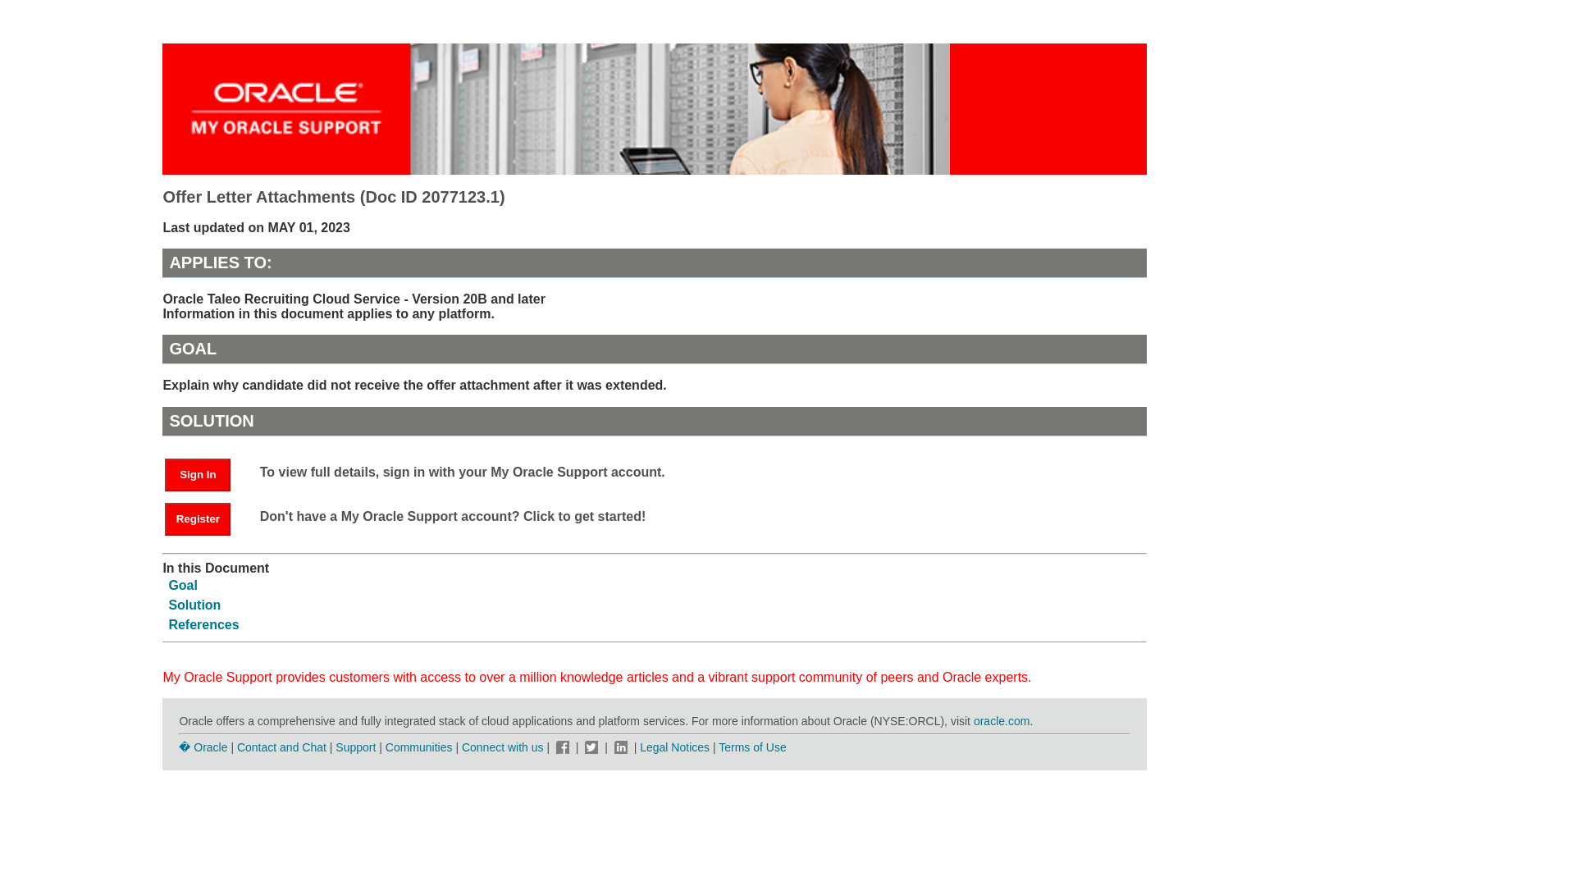  What do you see at coordinates (355, 747) in the screenshot?
I see `Support` at bounding box center [355, 747].